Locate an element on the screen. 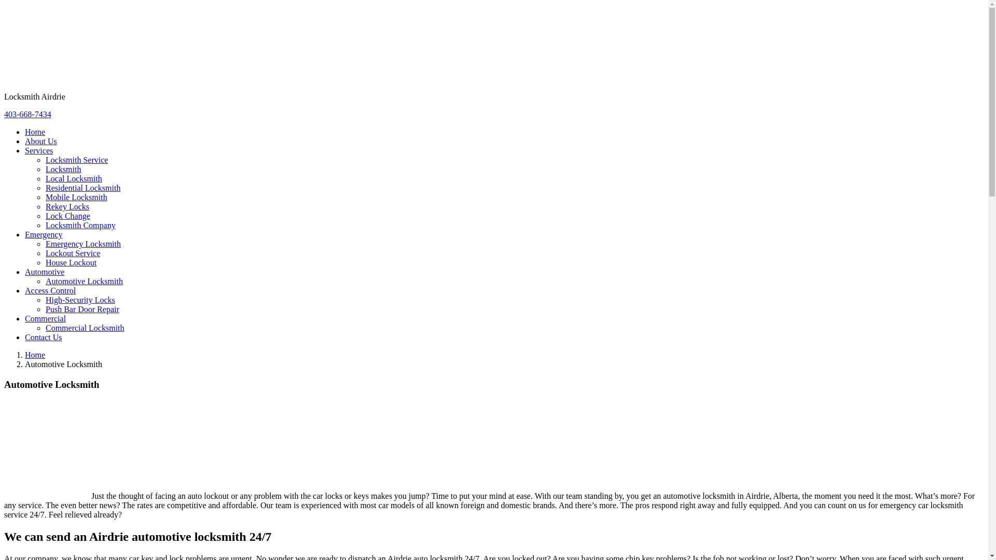 The width and height of the screenshot is (996, 560). House Lockout is located at coordinates (71, 262).